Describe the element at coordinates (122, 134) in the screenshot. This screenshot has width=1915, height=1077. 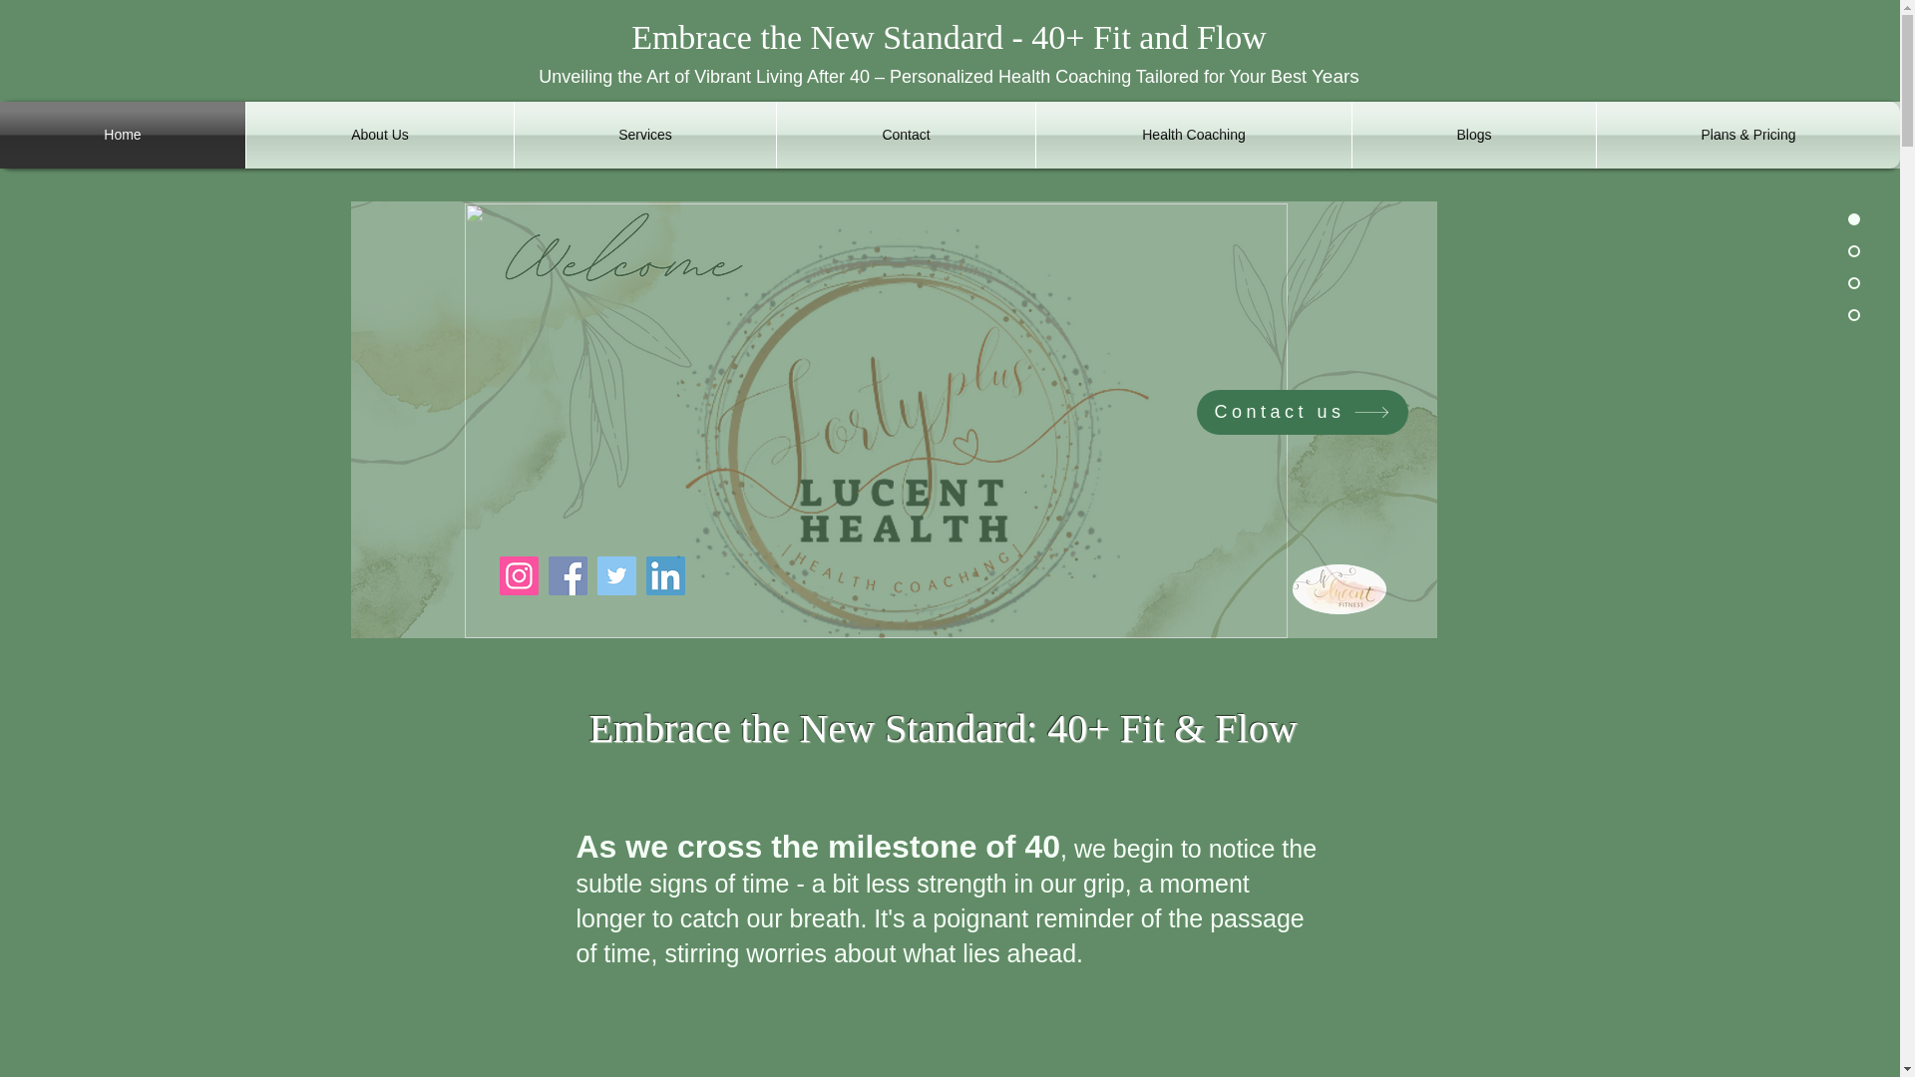
I see `Home` at that location.